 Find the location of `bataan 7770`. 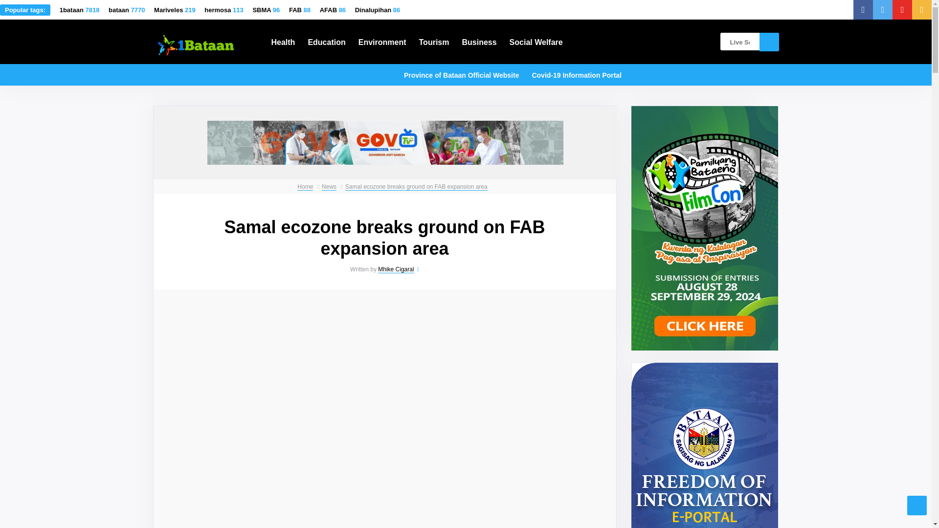

bataan 7770 is located at coordinates (126, 10).